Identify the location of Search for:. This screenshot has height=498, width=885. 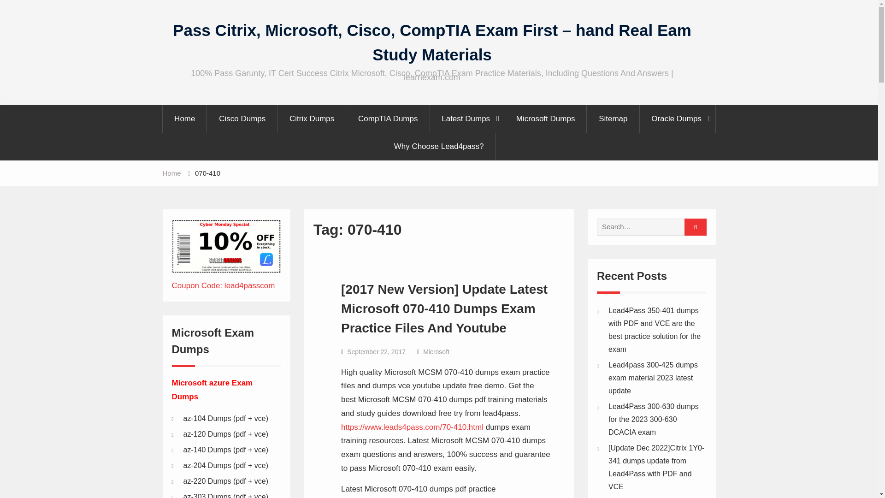
(649, 227).